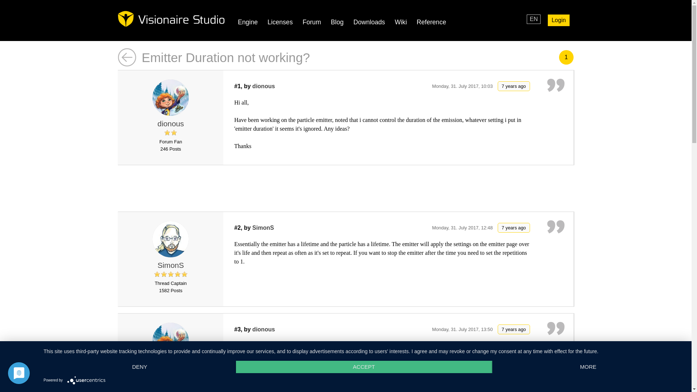 This screenshot has width=697, height=392. What do you see at coordinates (431, 22) in the screenshot?
I see `Reference` at bounding box center [431, 22].